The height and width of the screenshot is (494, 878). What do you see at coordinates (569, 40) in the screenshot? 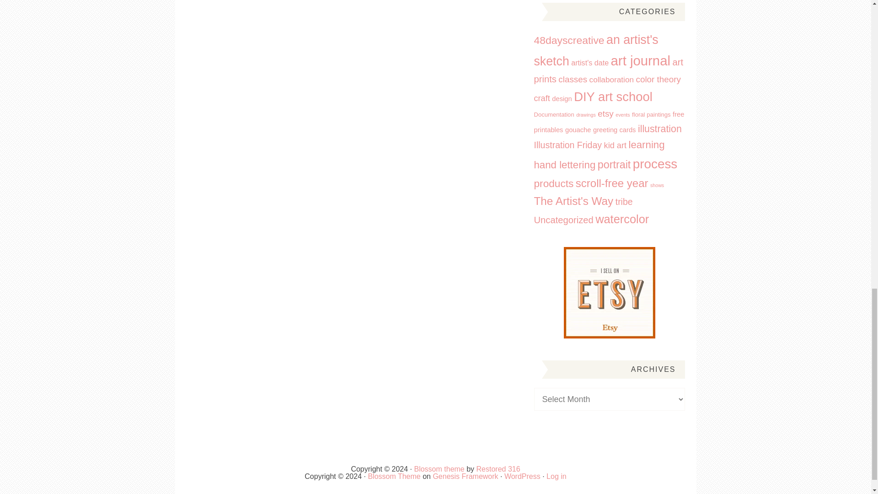
I see `48dayscreative` at bounding box center [569, 40].